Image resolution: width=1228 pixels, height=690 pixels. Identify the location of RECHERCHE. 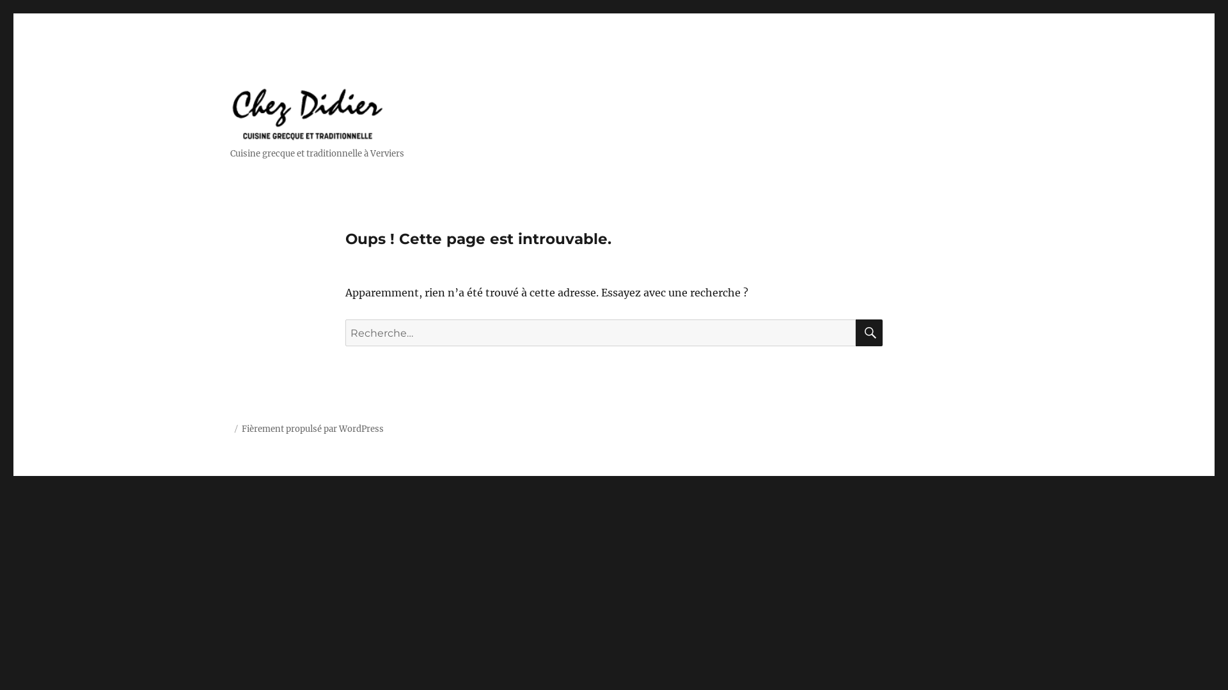
(869, 333).